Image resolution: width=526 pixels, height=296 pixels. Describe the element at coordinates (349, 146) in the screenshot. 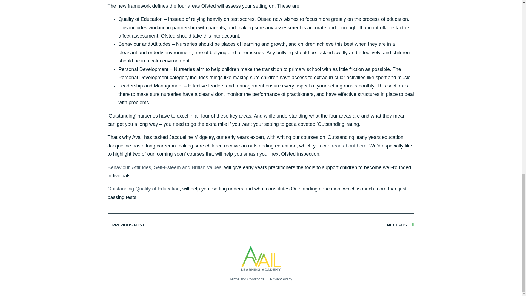

I see `read about here` at that location.